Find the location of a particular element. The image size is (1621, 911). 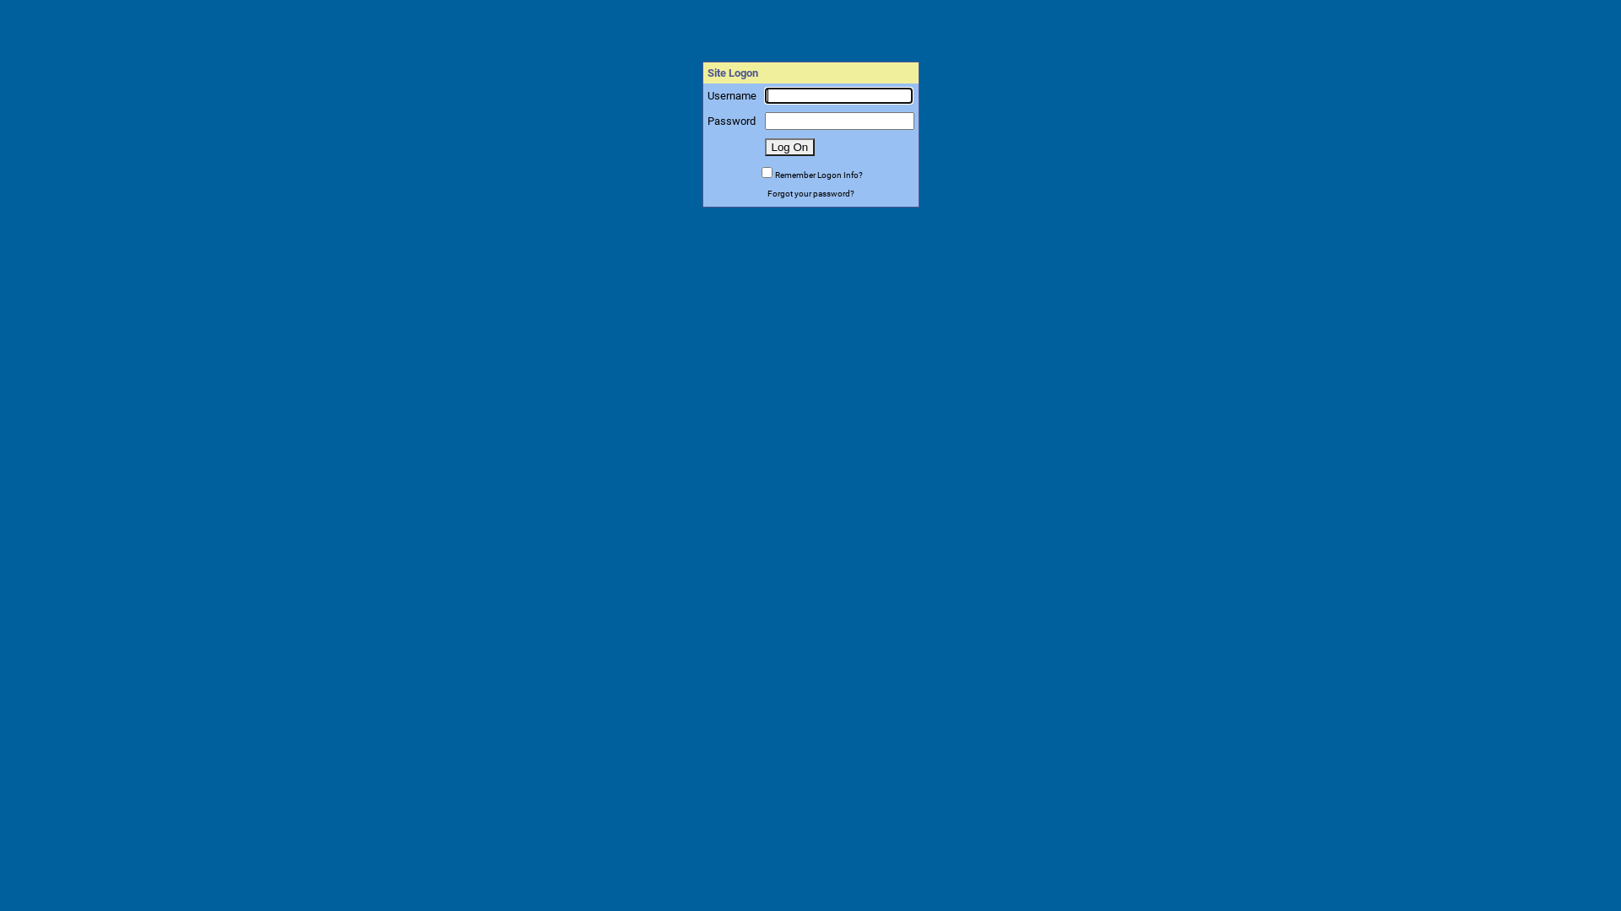

set_cookie is located at coordinates (767, 172).